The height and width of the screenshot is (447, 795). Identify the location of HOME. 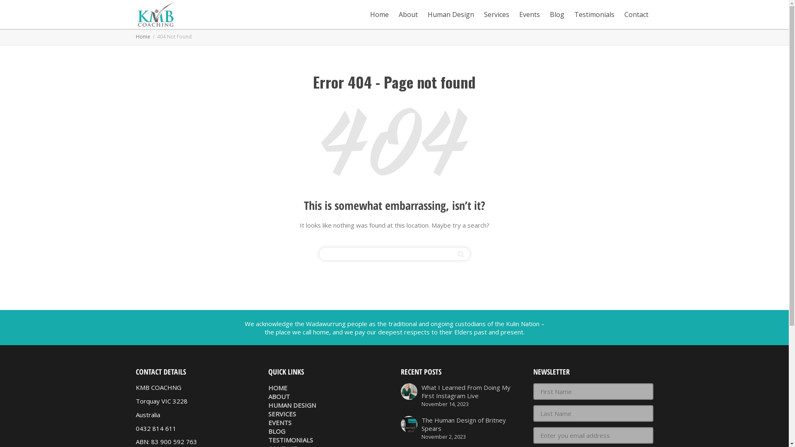
(328, 388).